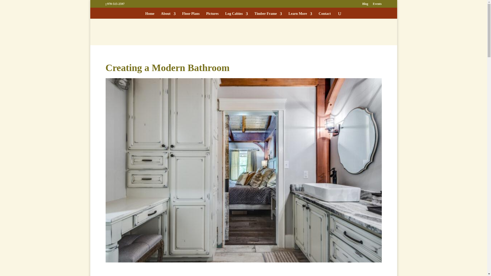 The width and height of the screenshot is (491, 276). What do you see at coordinates (236, 15) in the screenshot?
I see `Log Cabins` at bounding box center [236, 15].